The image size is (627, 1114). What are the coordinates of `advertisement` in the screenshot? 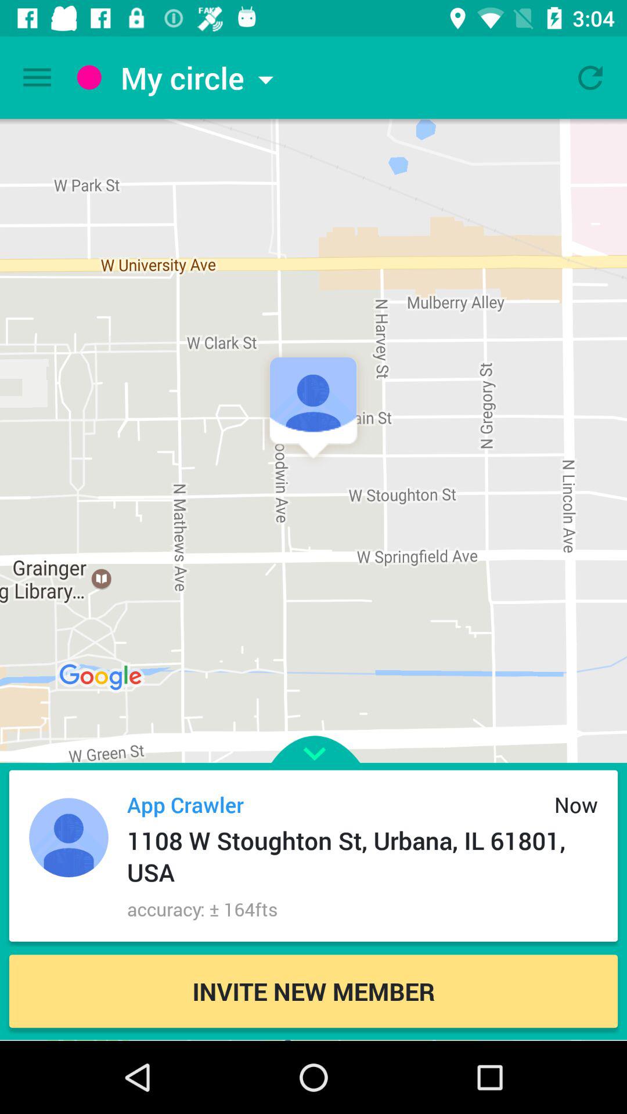 It's located at (313, 732).